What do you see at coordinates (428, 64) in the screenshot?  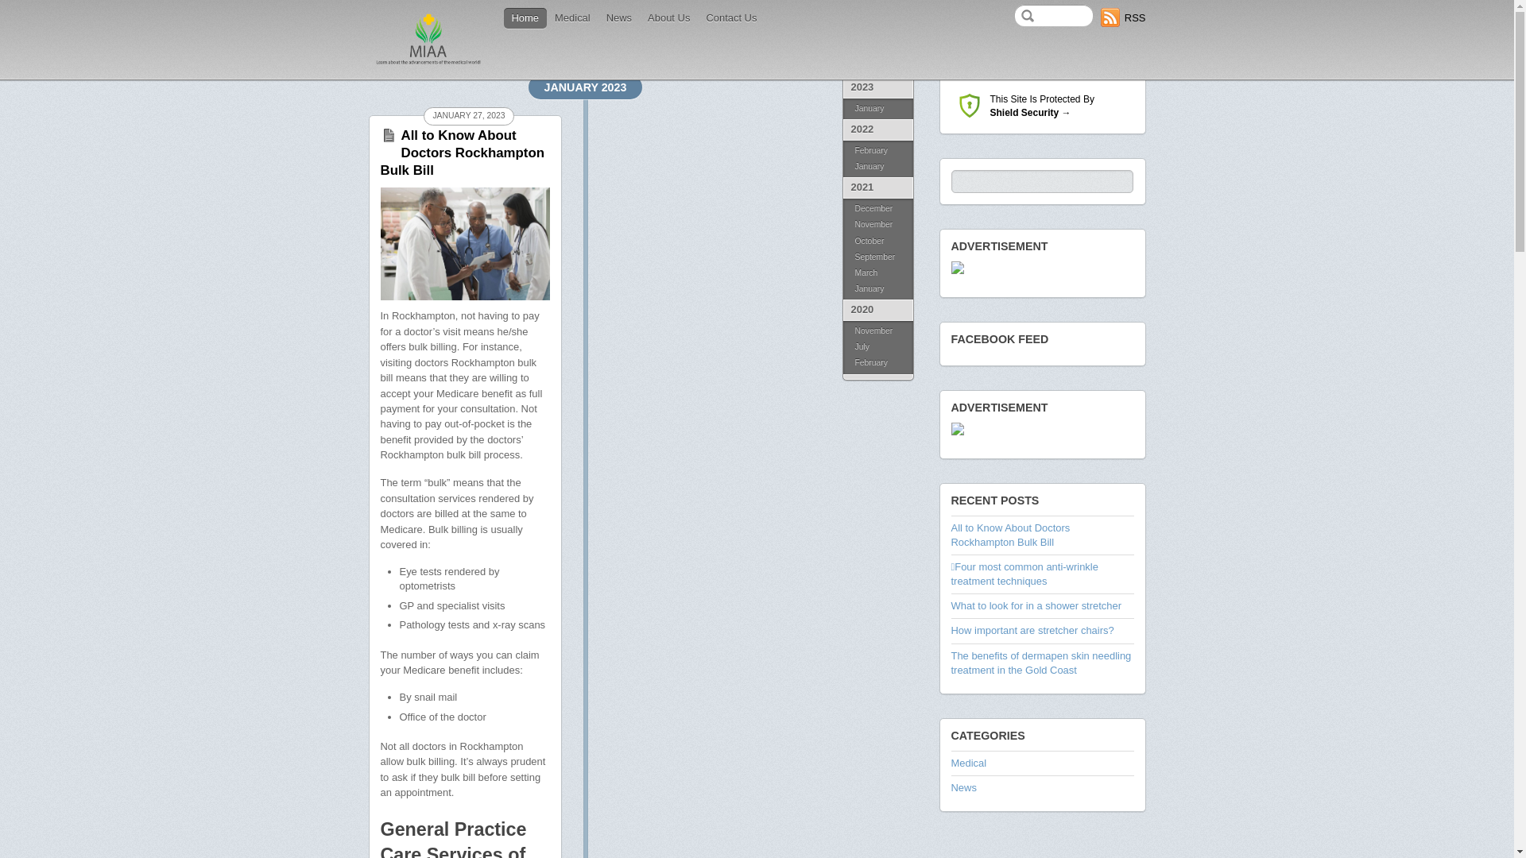 I see `MIAA` at bounding box center [428, 64].